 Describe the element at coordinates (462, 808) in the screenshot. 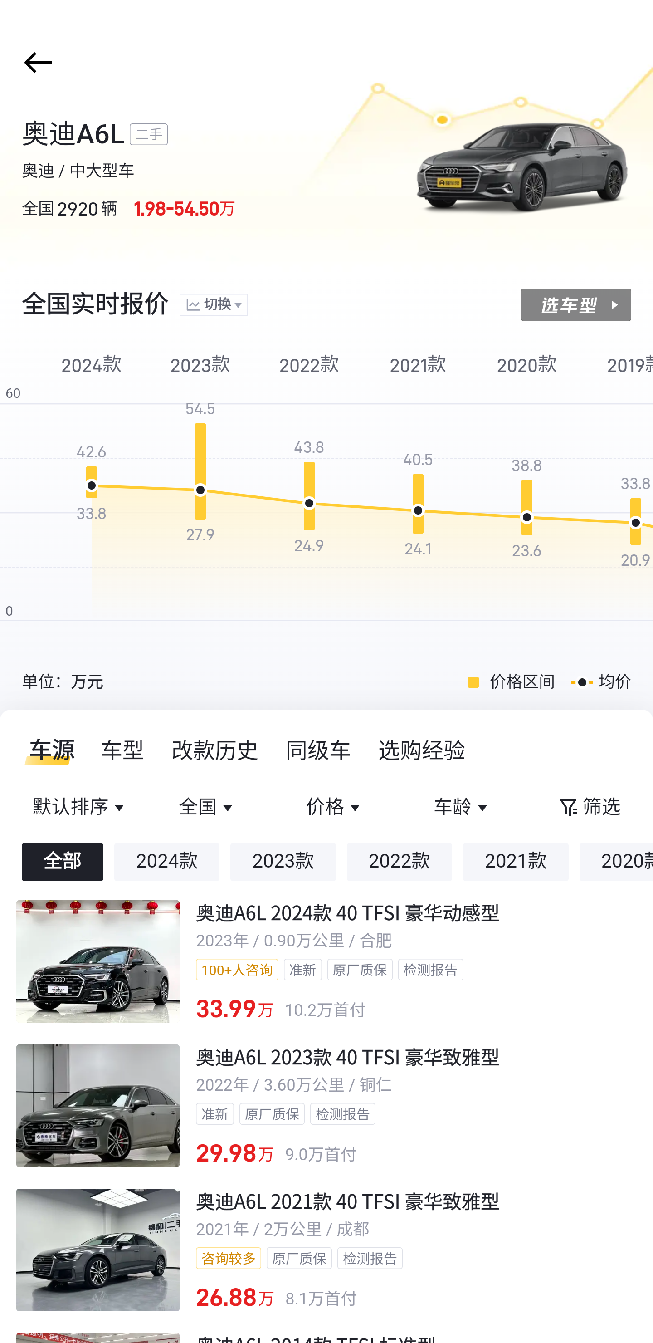

I see `车龄` at that location.